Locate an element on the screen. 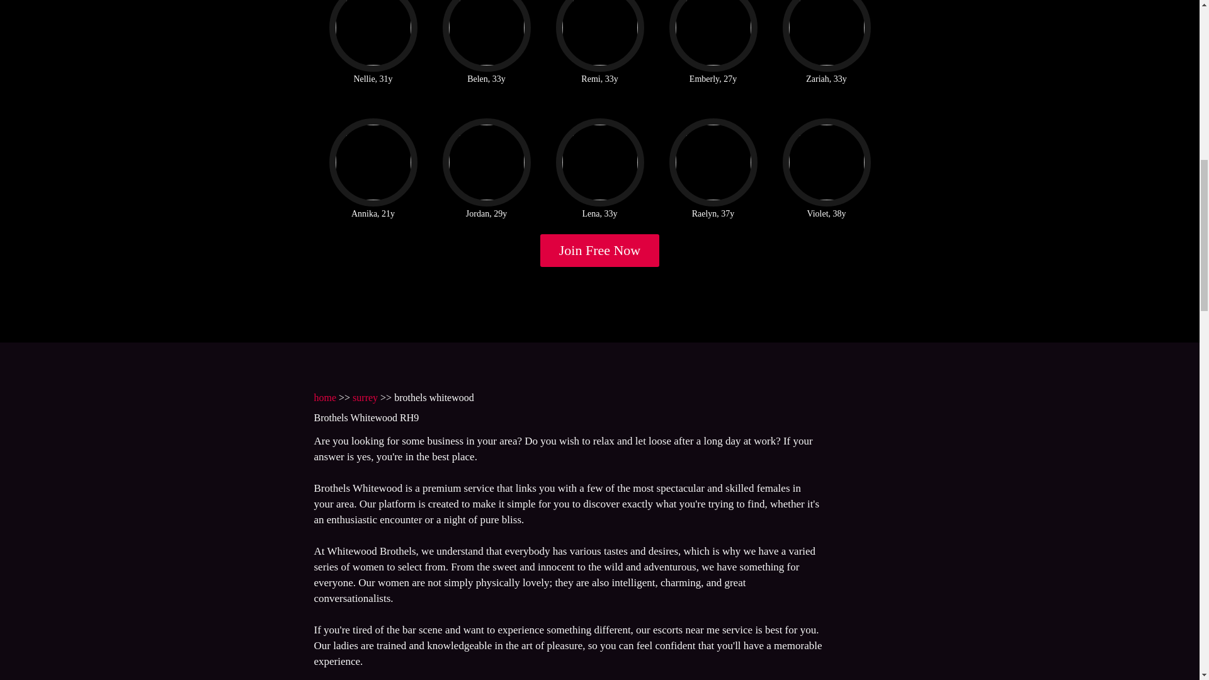  surrey is located at coordinates (365, 398).